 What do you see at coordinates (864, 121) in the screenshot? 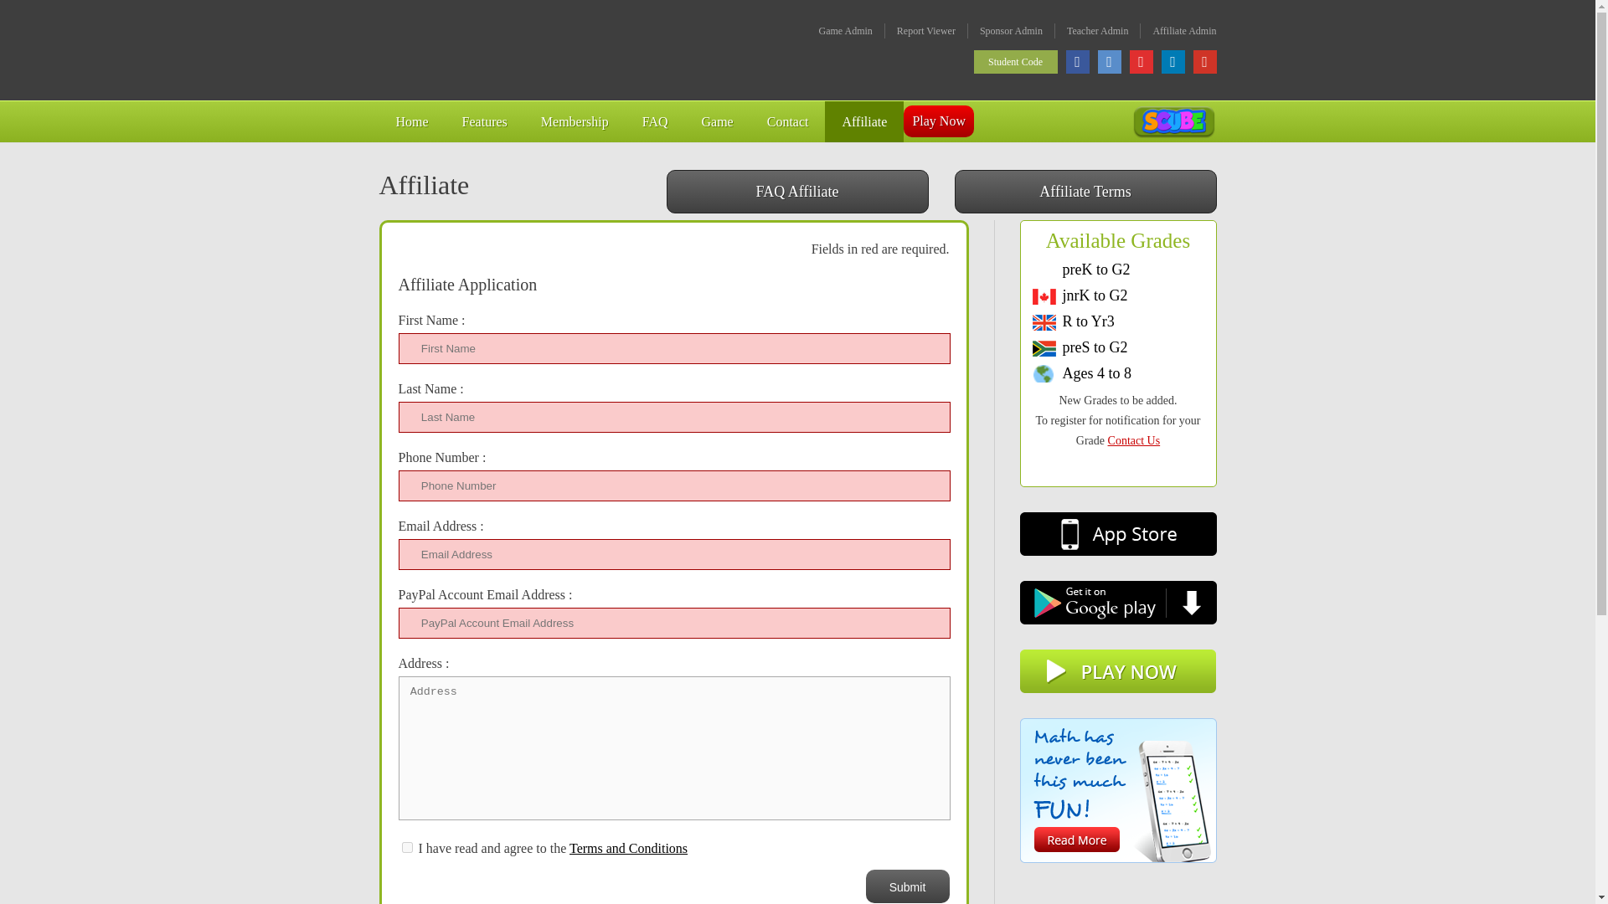
I see `Affiliate` at bounding box center [864, 121].